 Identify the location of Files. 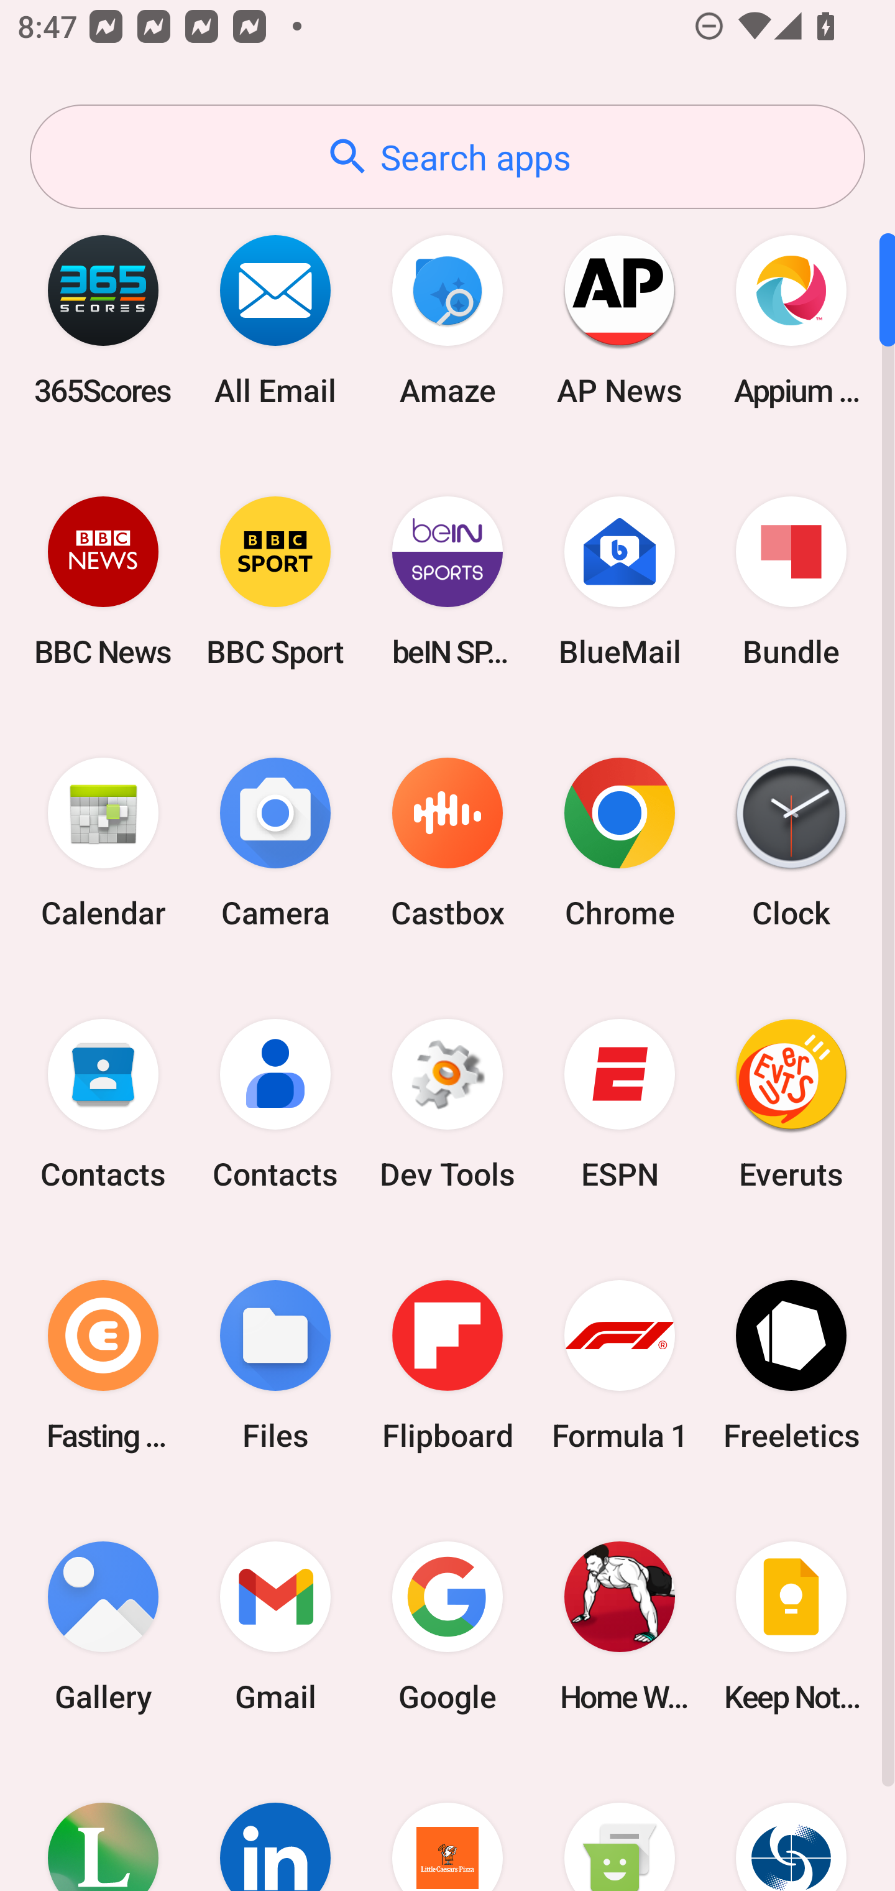
(275, 1365).